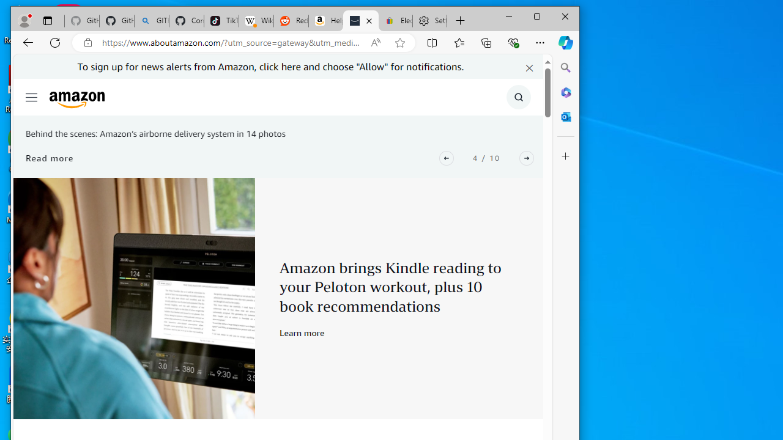 This screenshot has width=783, height=440. I want to click on View site information, so click(88, 42).